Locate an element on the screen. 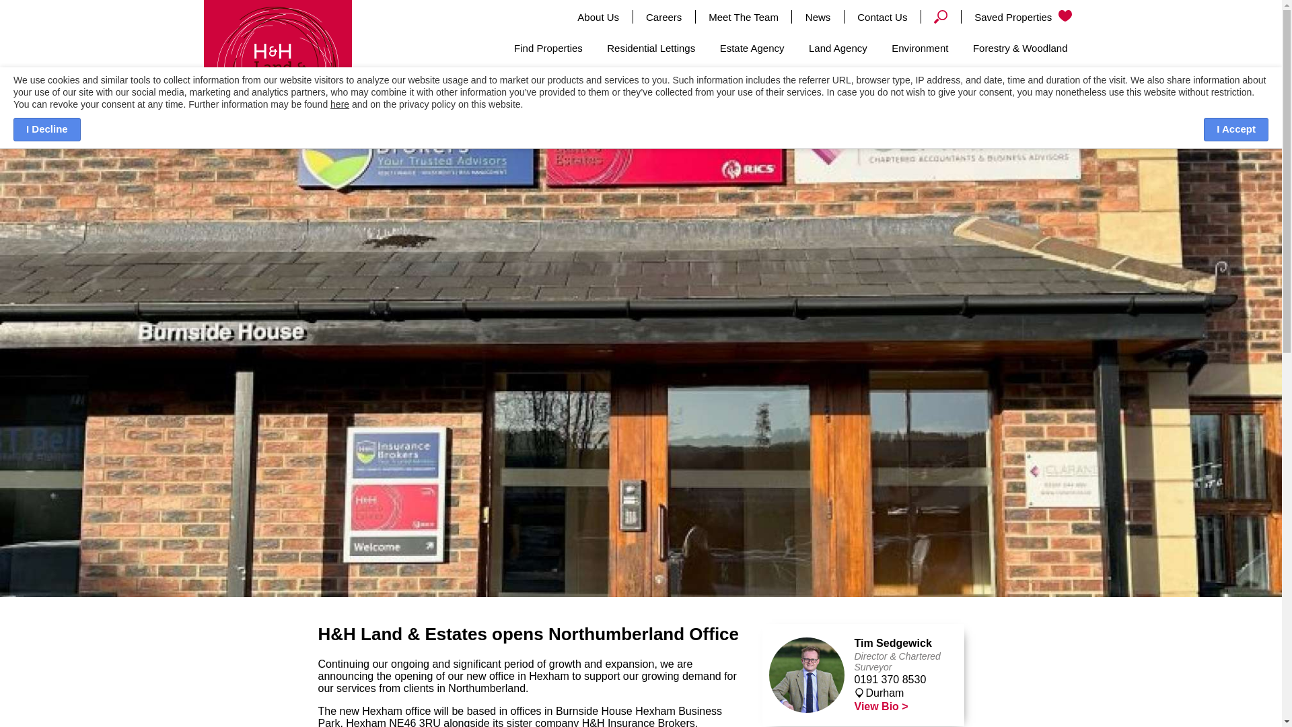 This screenshot has width=1292, height=727. About Us is located at coordinates (598, 17).